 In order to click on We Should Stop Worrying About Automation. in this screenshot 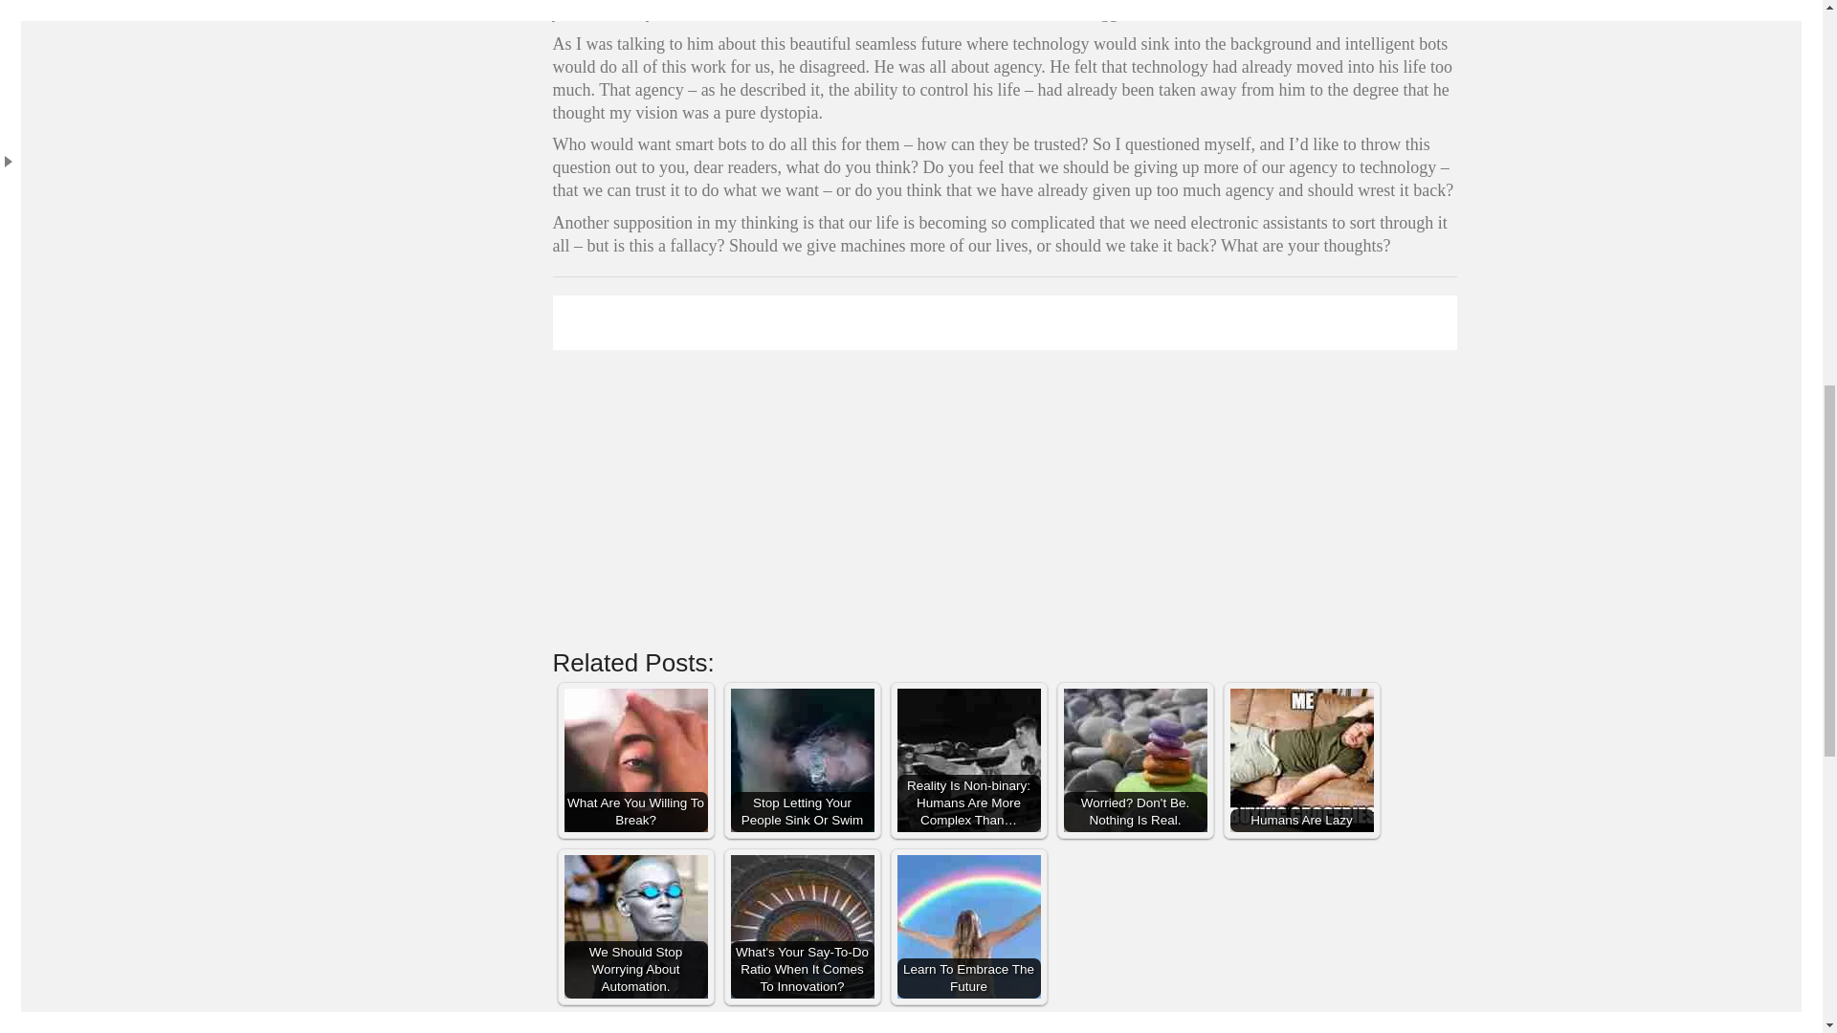, I will do `click(635, 927)`.